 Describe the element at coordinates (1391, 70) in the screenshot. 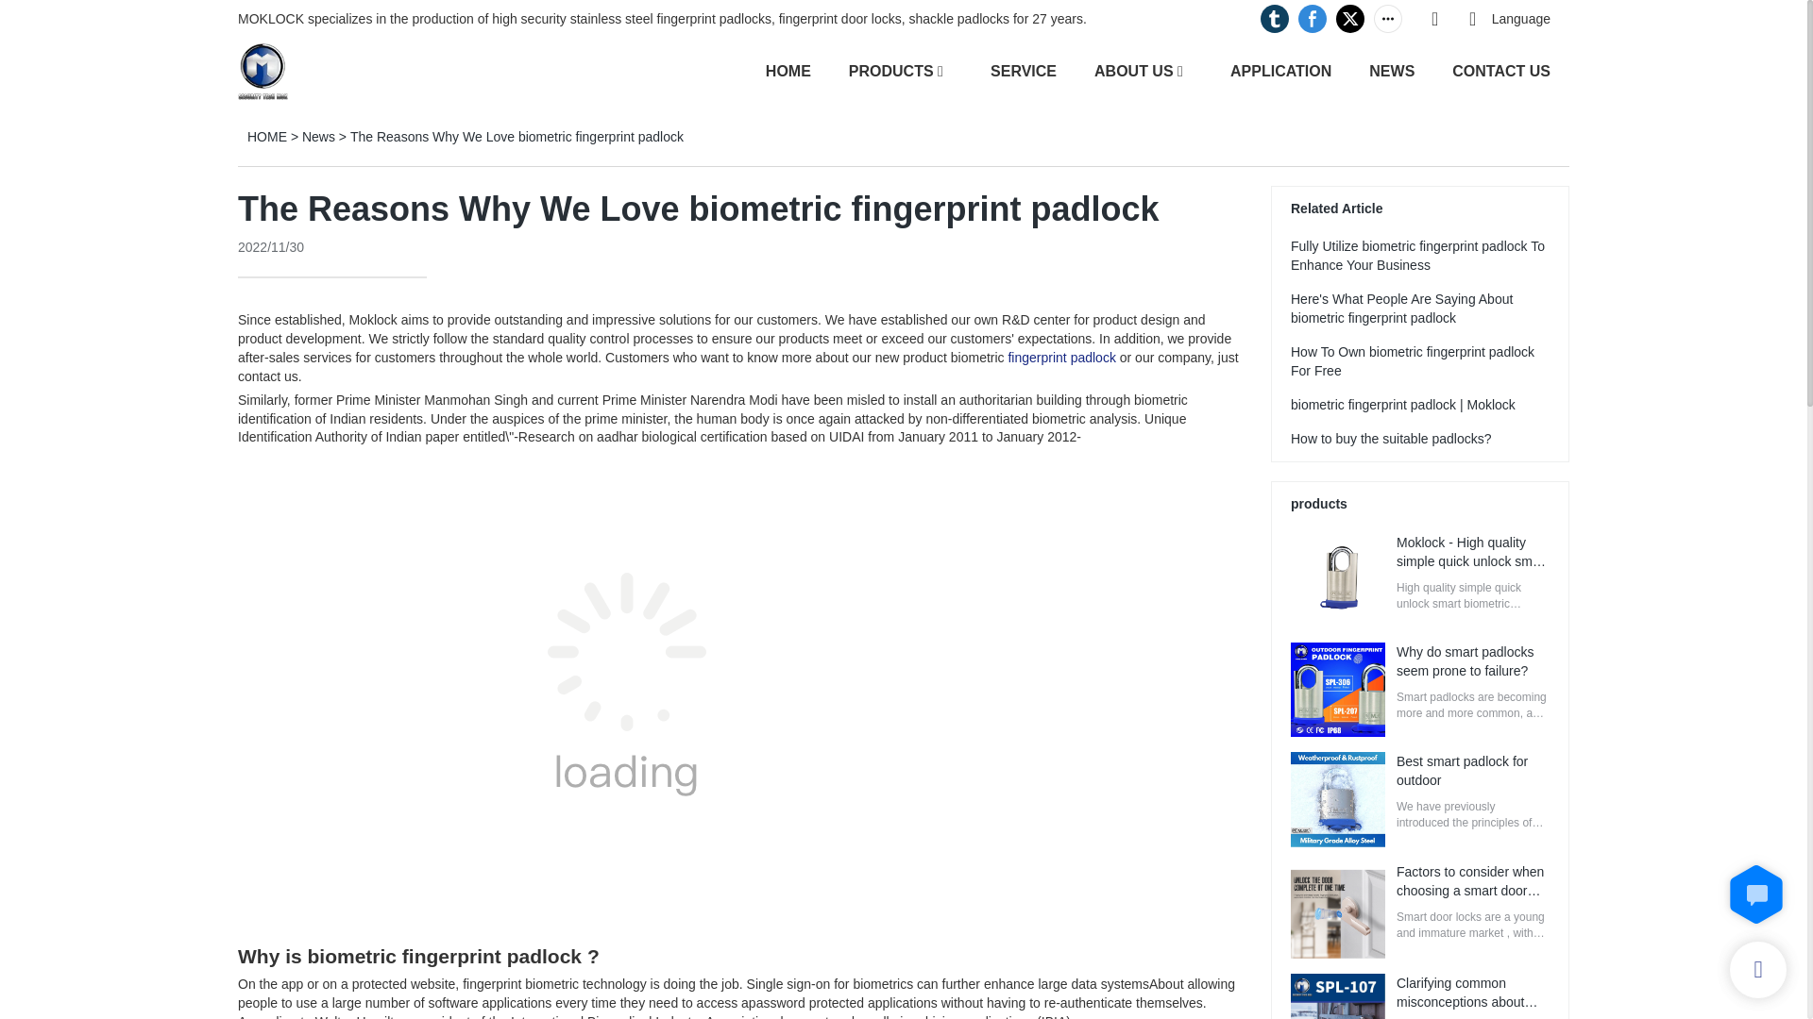

I see `NEWS` at that location.